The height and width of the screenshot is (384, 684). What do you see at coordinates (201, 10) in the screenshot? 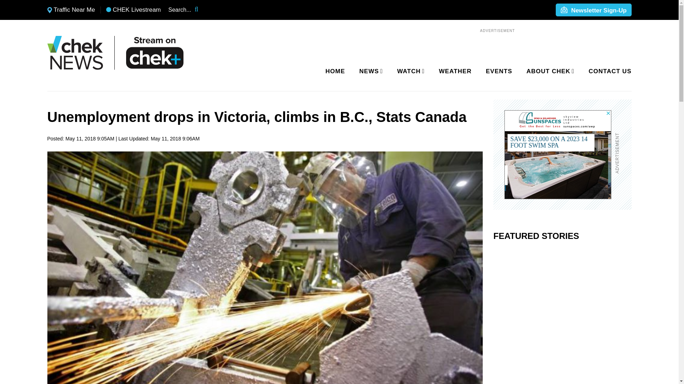
I see `Search` at bounding box center [201, 10].